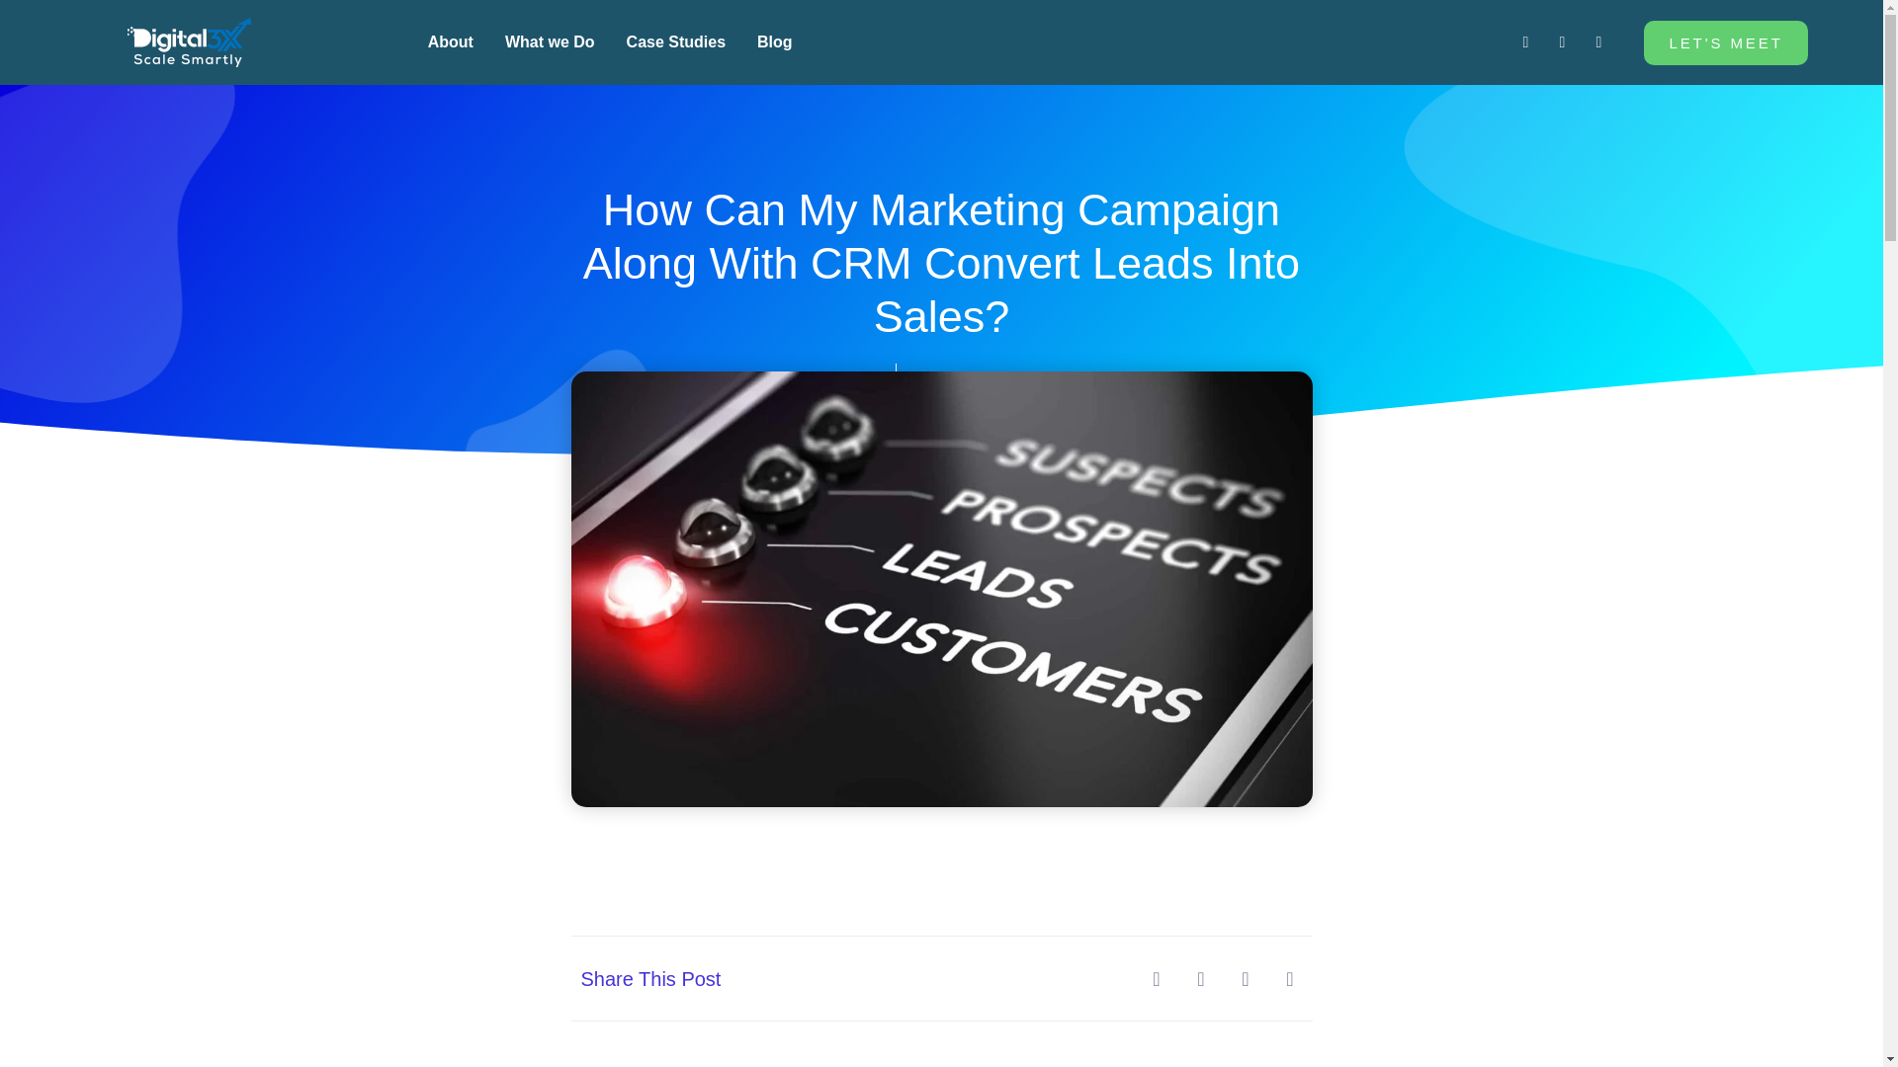 Image resolution: width=1898 pixels, height=1067 pixels. What do you see at coordinates (1724, 41) in the screenshot?
I see `LET'S MEET` at bounding box center [1724, 41].